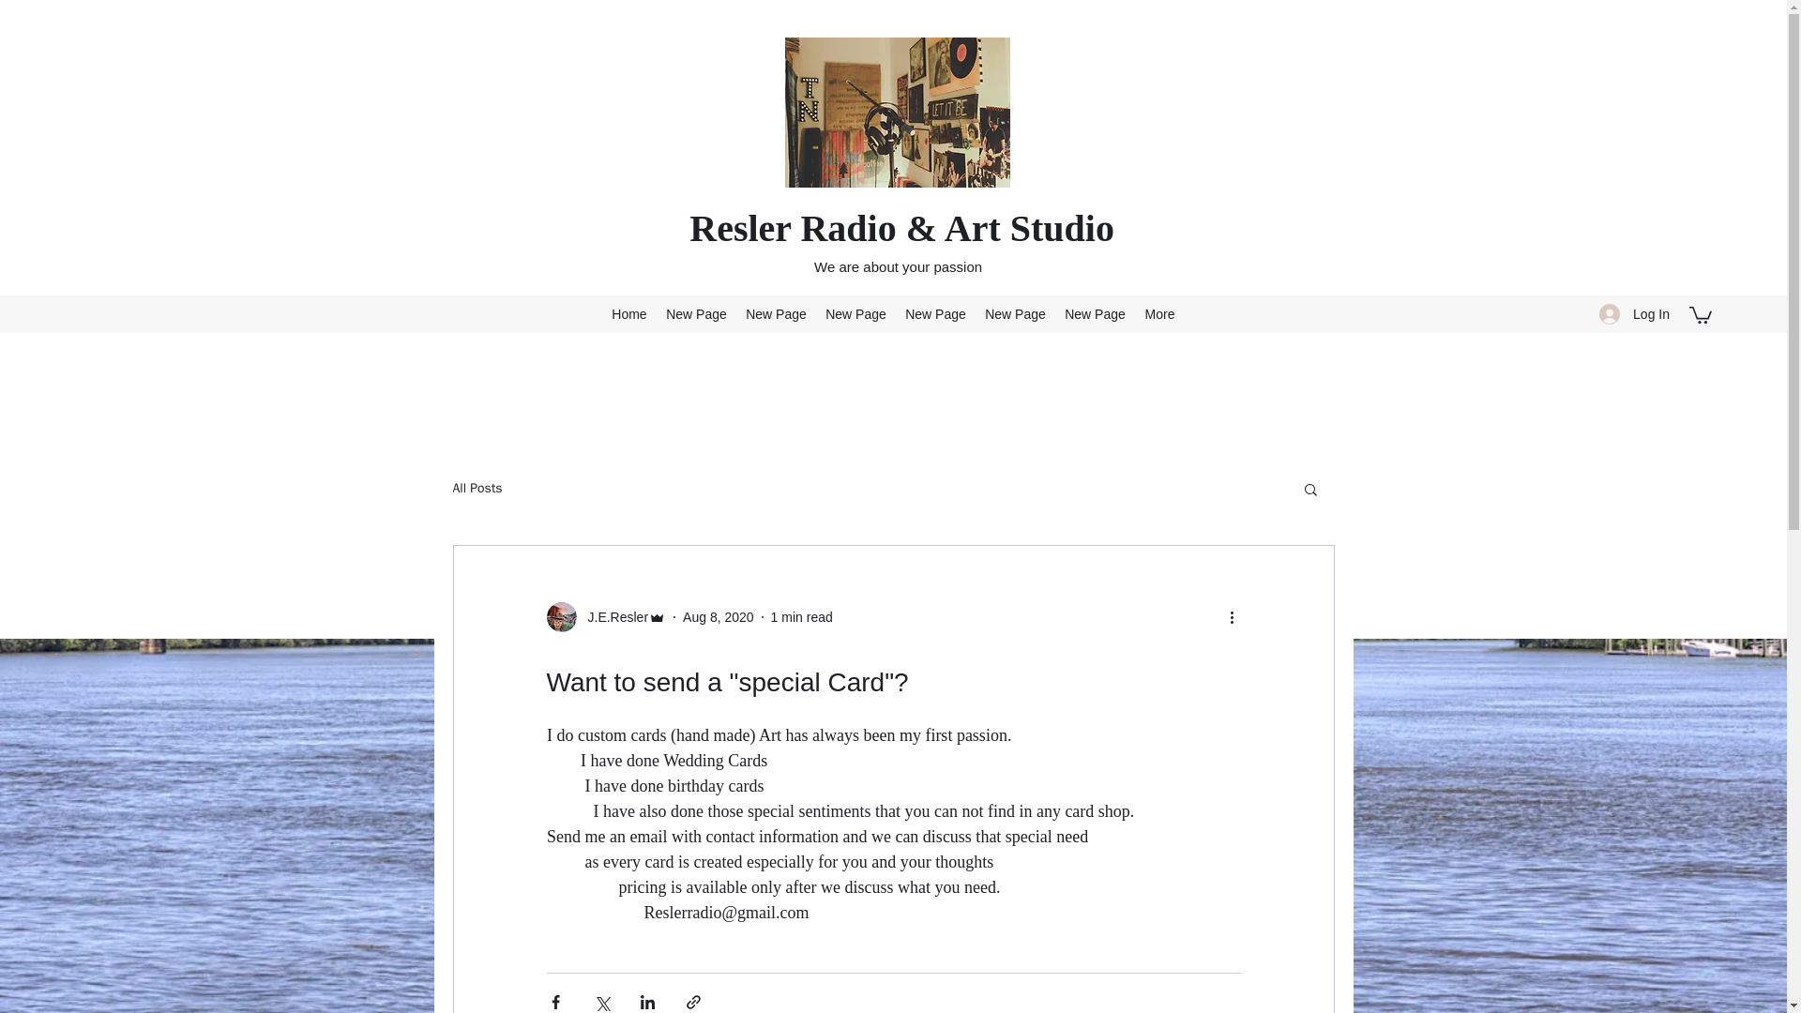  I want to click on New Page, so click(935, 313).